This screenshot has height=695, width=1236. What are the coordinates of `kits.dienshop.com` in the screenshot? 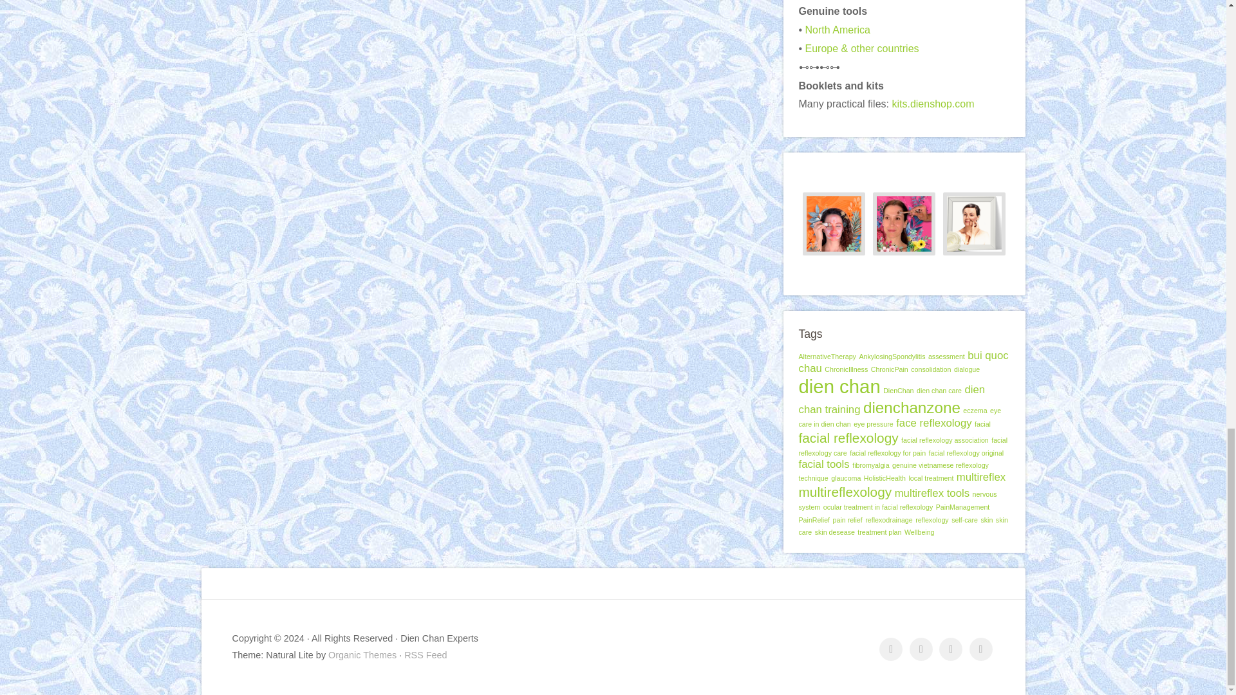 It's located at (932, 104).